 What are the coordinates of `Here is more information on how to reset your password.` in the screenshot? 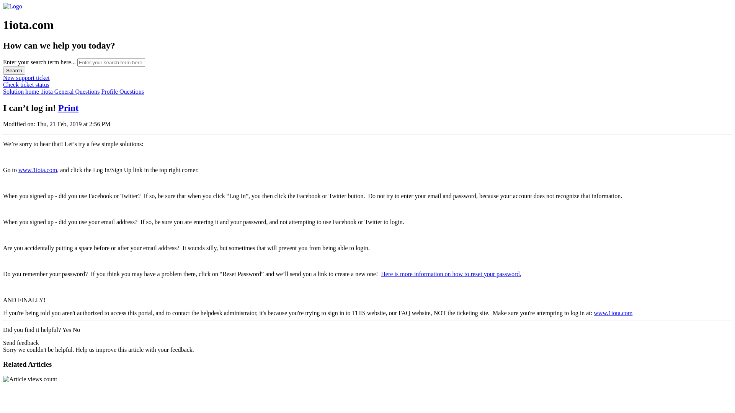 It's located at (451, 274).